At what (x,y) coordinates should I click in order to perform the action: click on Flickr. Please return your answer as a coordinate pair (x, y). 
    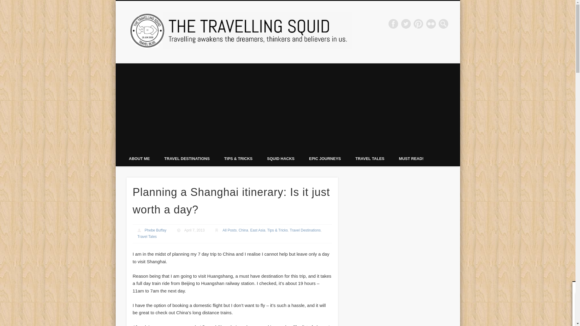
    Looking at the image, I should click on (431, 24).